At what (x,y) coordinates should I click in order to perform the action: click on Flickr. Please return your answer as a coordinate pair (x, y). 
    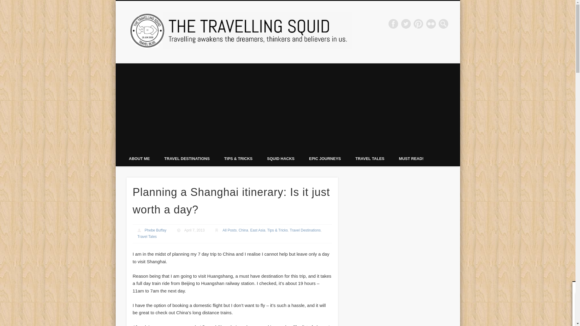
    Looking at the image, I should click on (431, 24).